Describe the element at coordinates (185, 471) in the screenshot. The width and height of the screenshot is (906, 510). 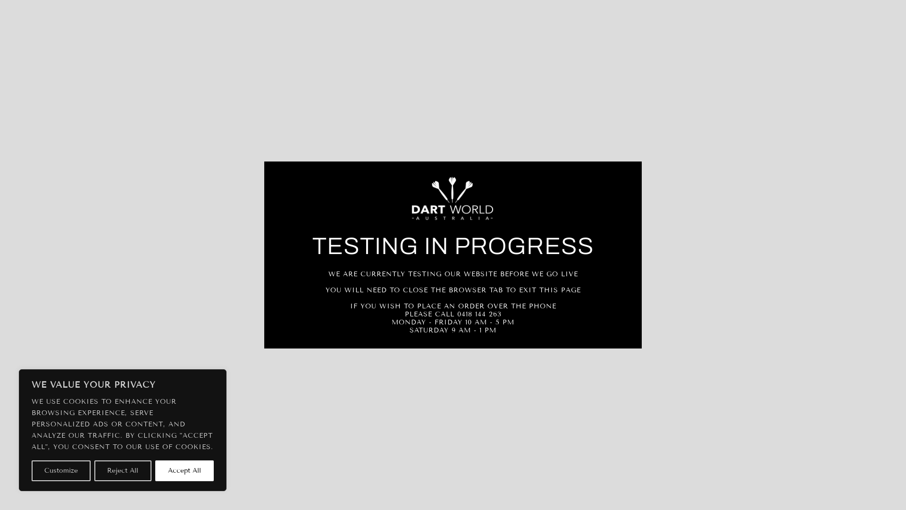
I see `Accept All` at that location.